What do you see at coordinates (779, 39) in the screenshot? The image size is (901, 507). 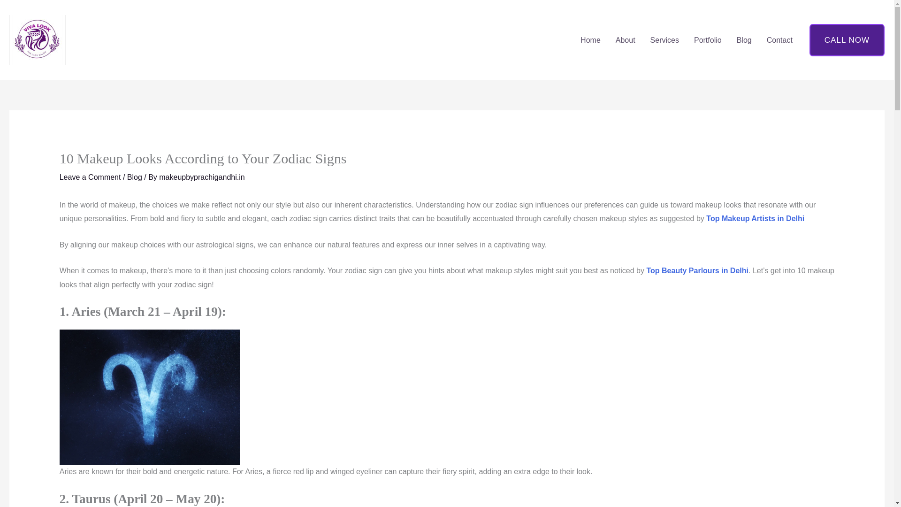 I see `Contact` at bounding box center [779, 39].